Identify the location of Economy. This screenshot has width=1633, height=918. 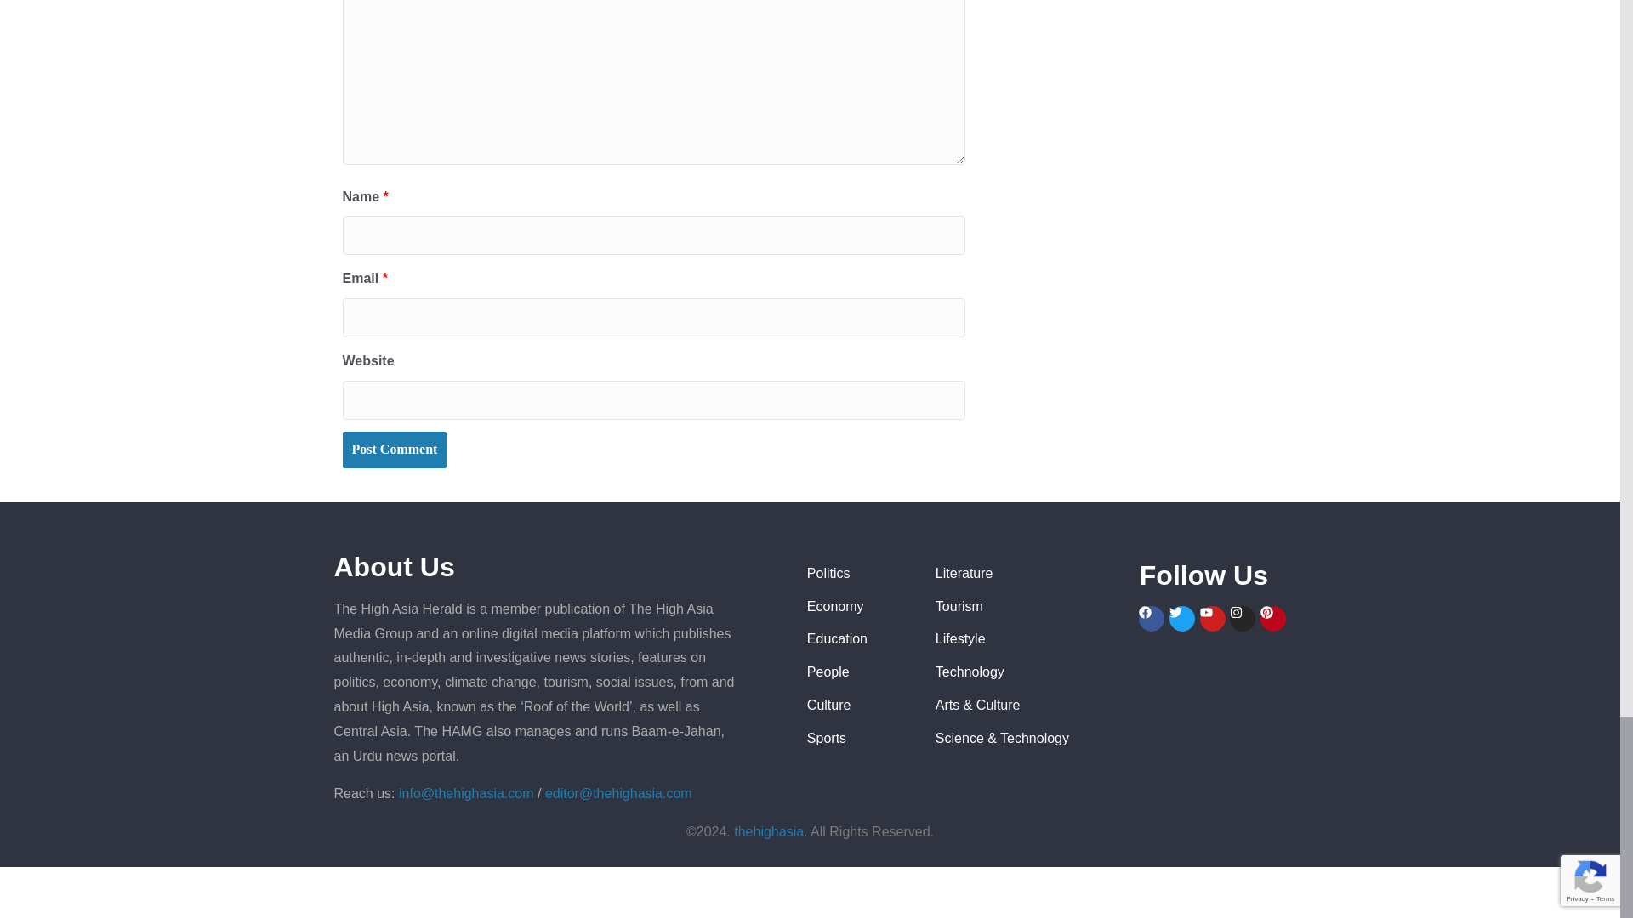
(857, 607).